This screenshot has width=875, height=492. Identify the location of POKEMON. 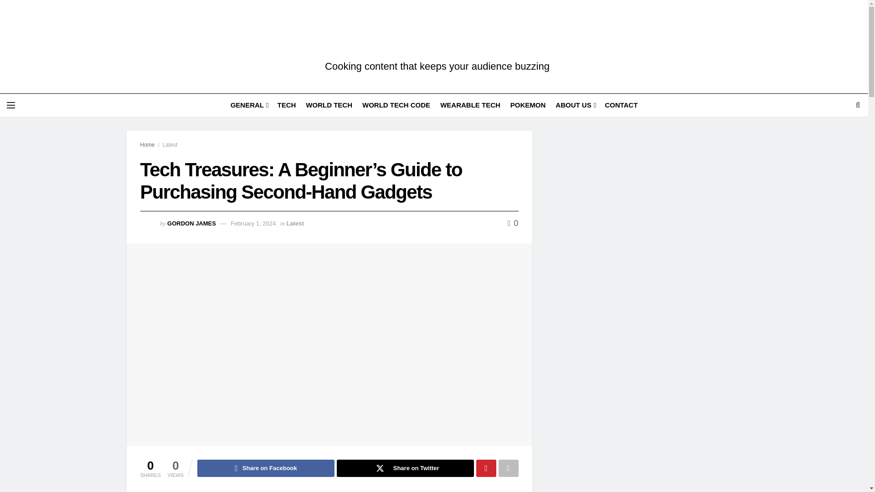
(528, 105).